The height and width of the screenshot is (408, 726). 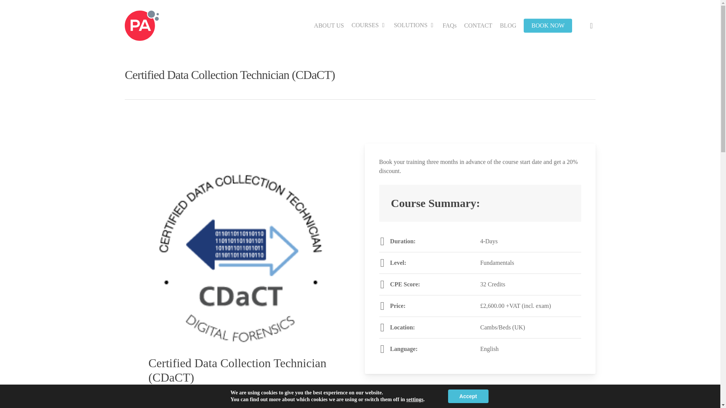 I want to click on FAQs, so click(x=450, y=26).